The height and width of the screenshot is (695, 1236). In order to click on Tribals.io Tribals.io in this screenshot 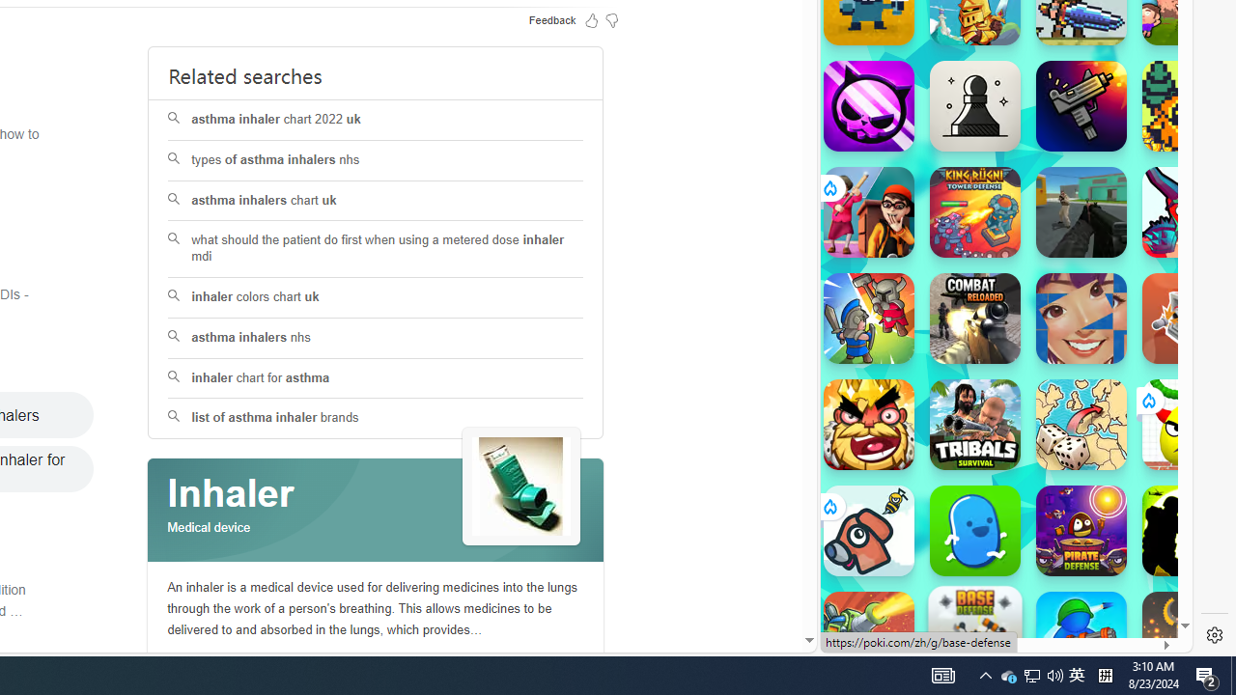, I will do `click(975, 425)`.